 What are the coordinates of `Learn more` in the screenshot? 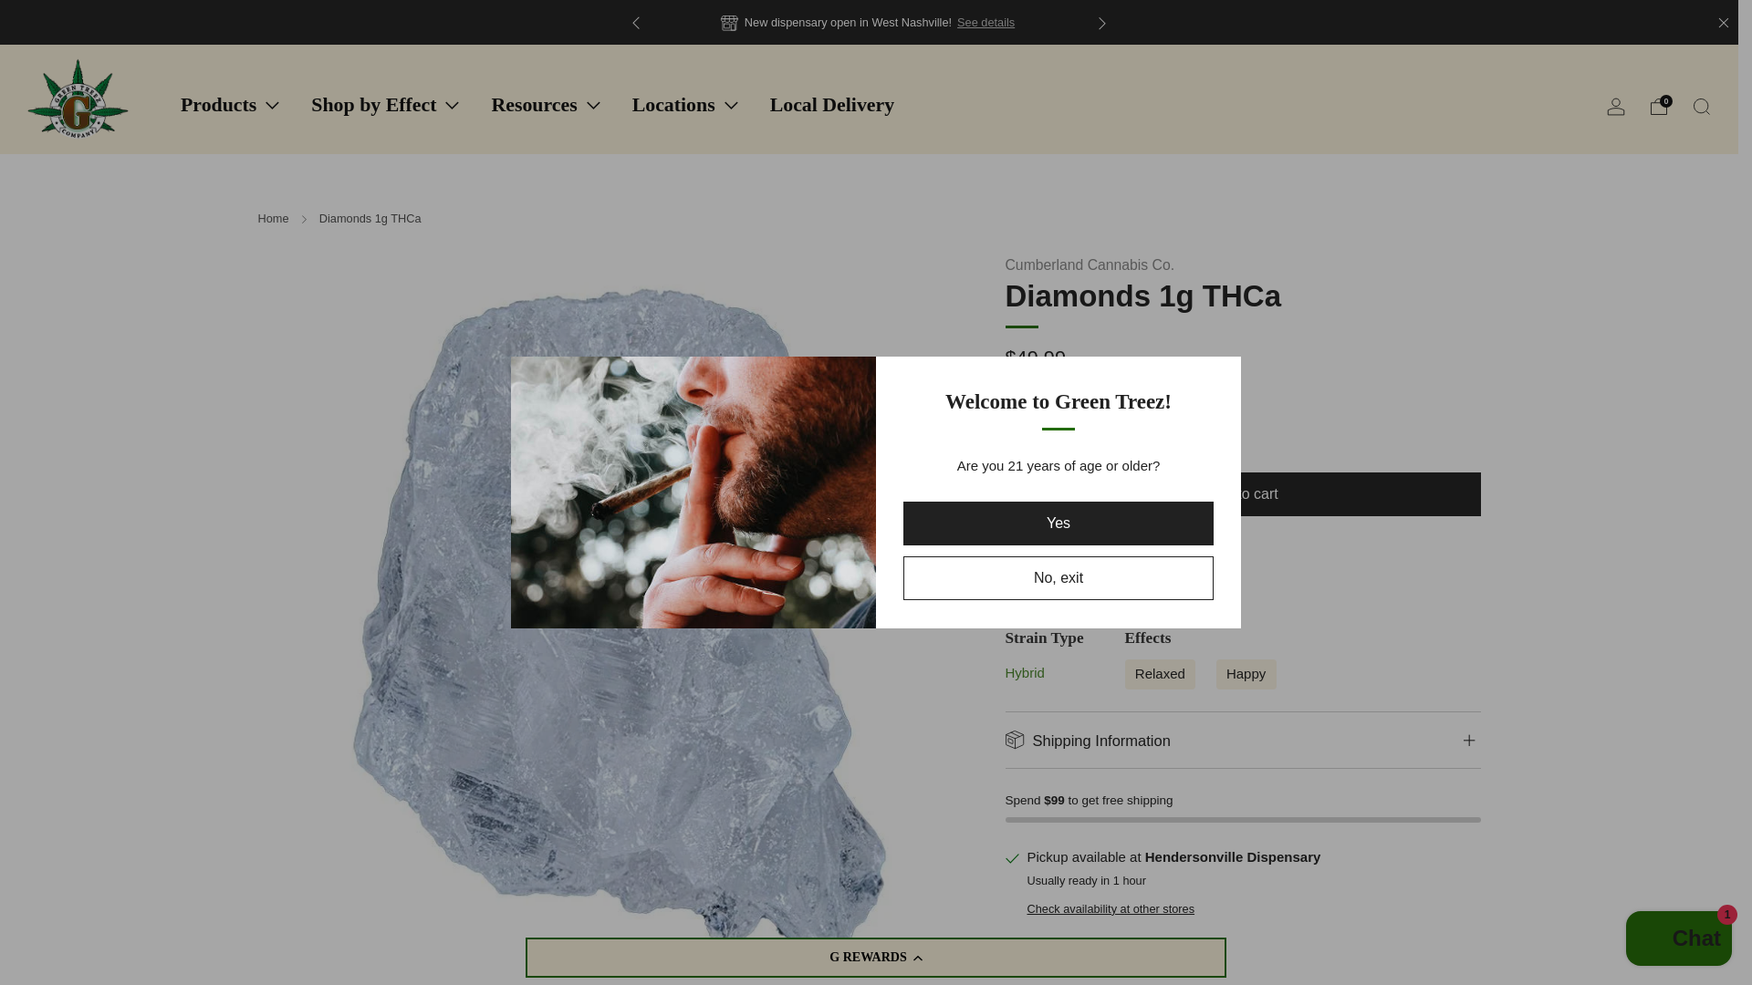 It's located at (1405, 22).